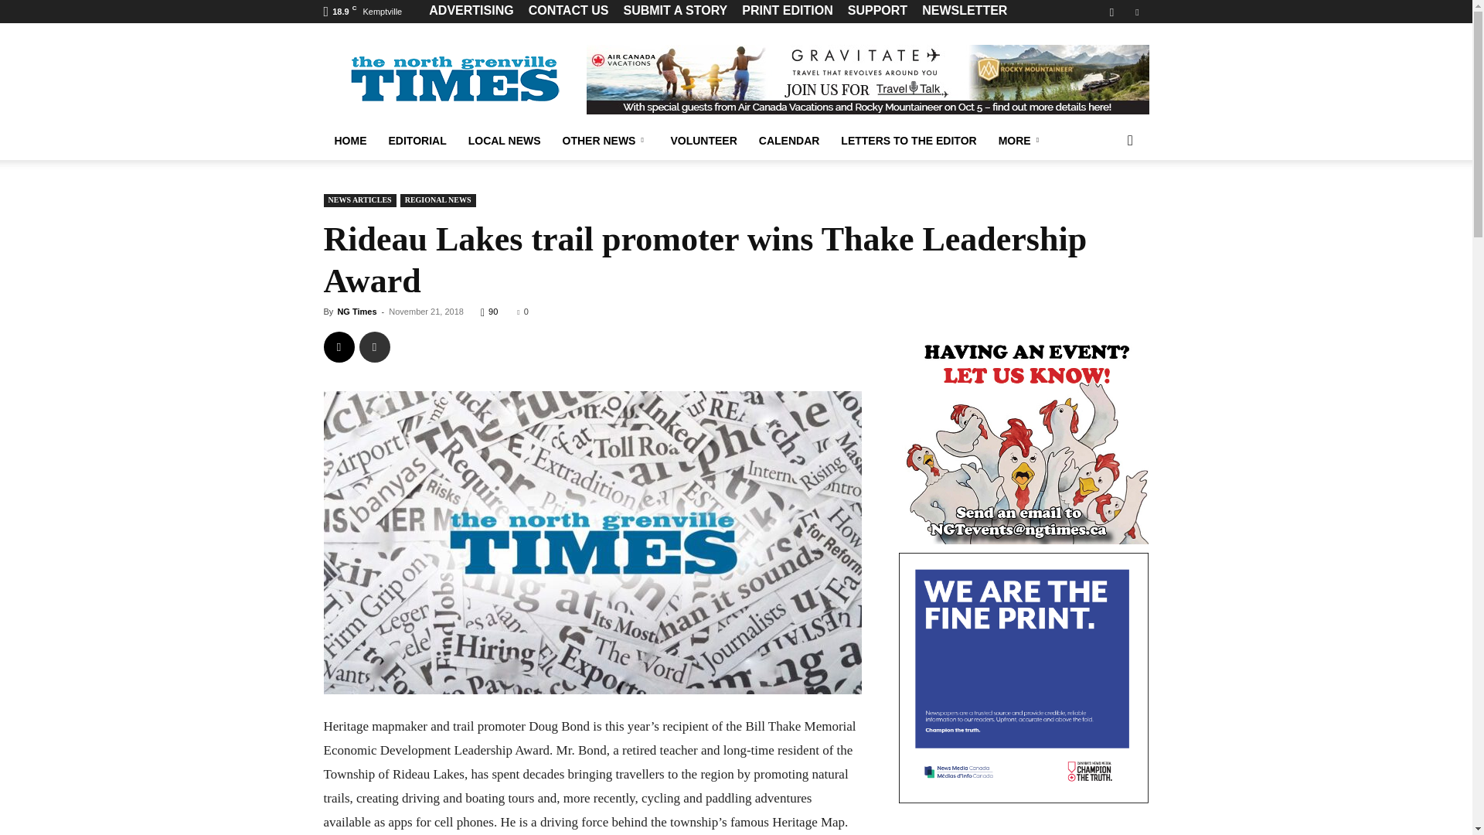  Describe the element at coordinates (1136, 12) in the screenshot. I see `Youtube` at that location.